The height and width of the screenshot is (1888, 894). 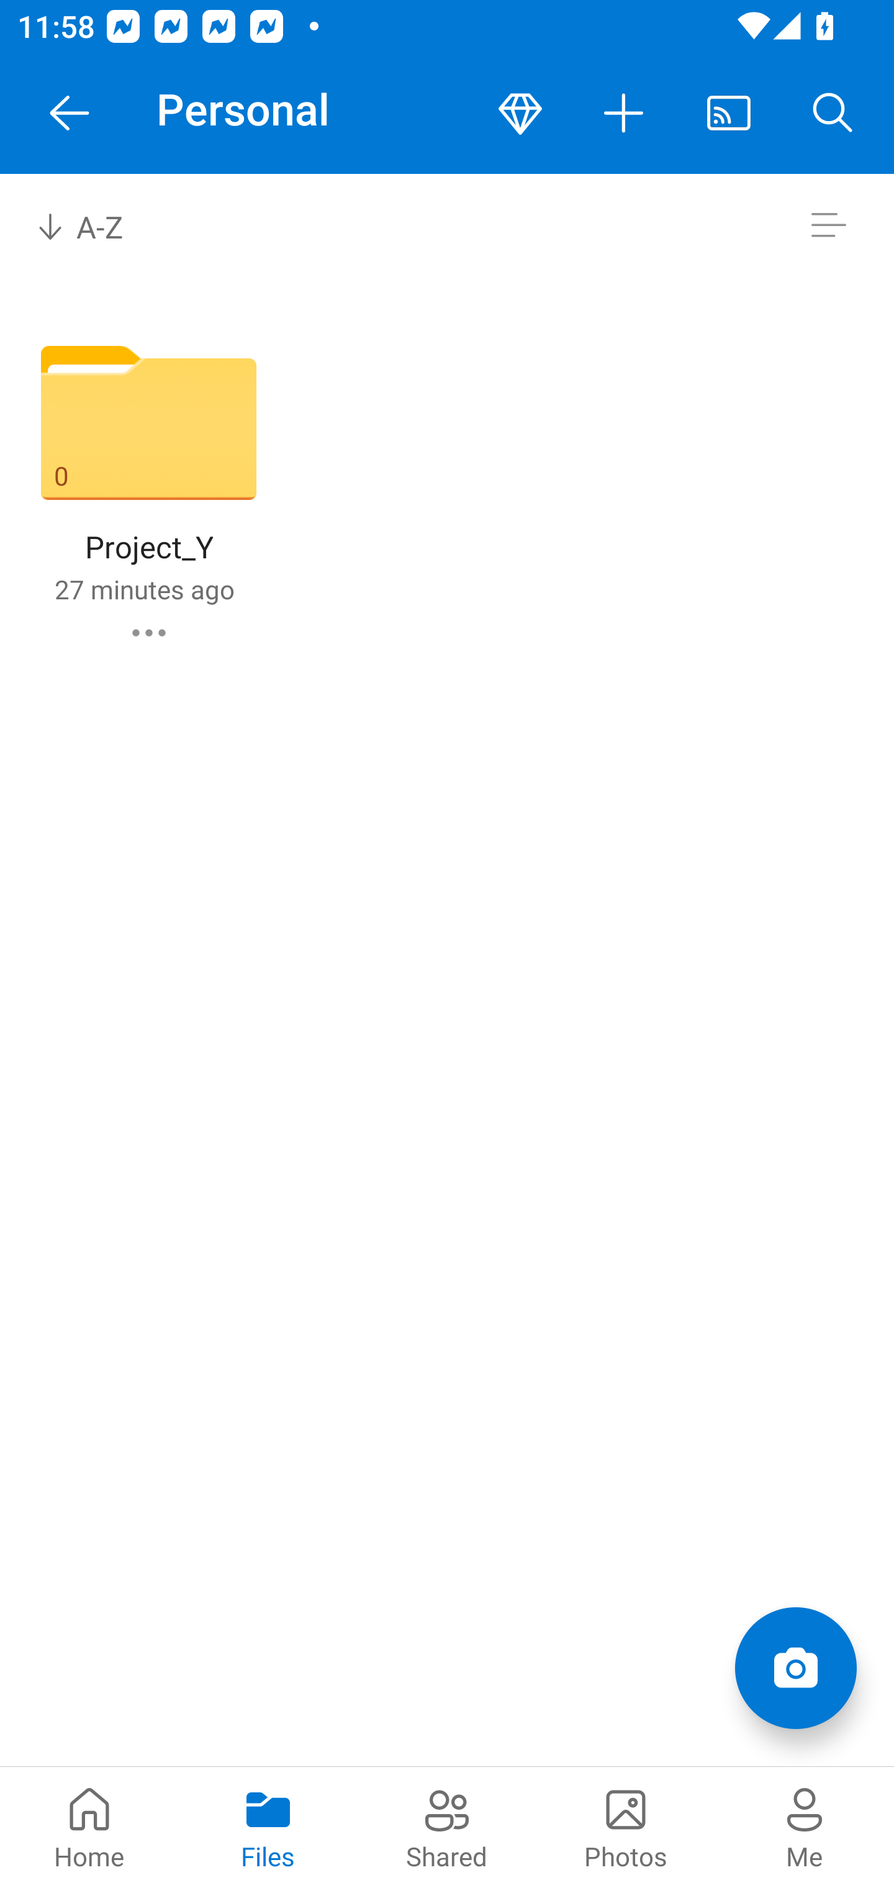 I want to click on Photos pivot Photos, so click(x=626, y=1827).